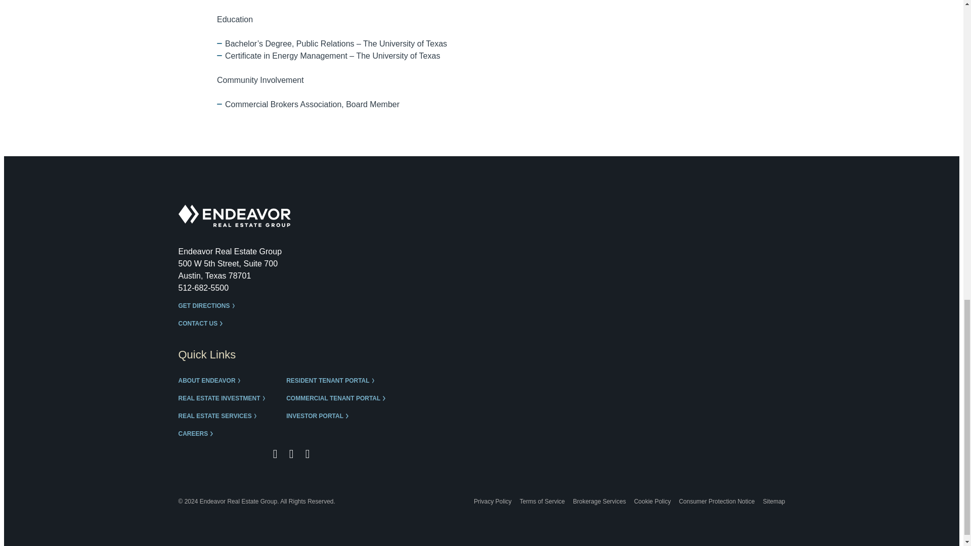 The image size is (971, 546). What do you see at coordinates (219, 416) in the screenshot?
I see `REAL ESTATE SERVICES` at bounding box center [219, 416].